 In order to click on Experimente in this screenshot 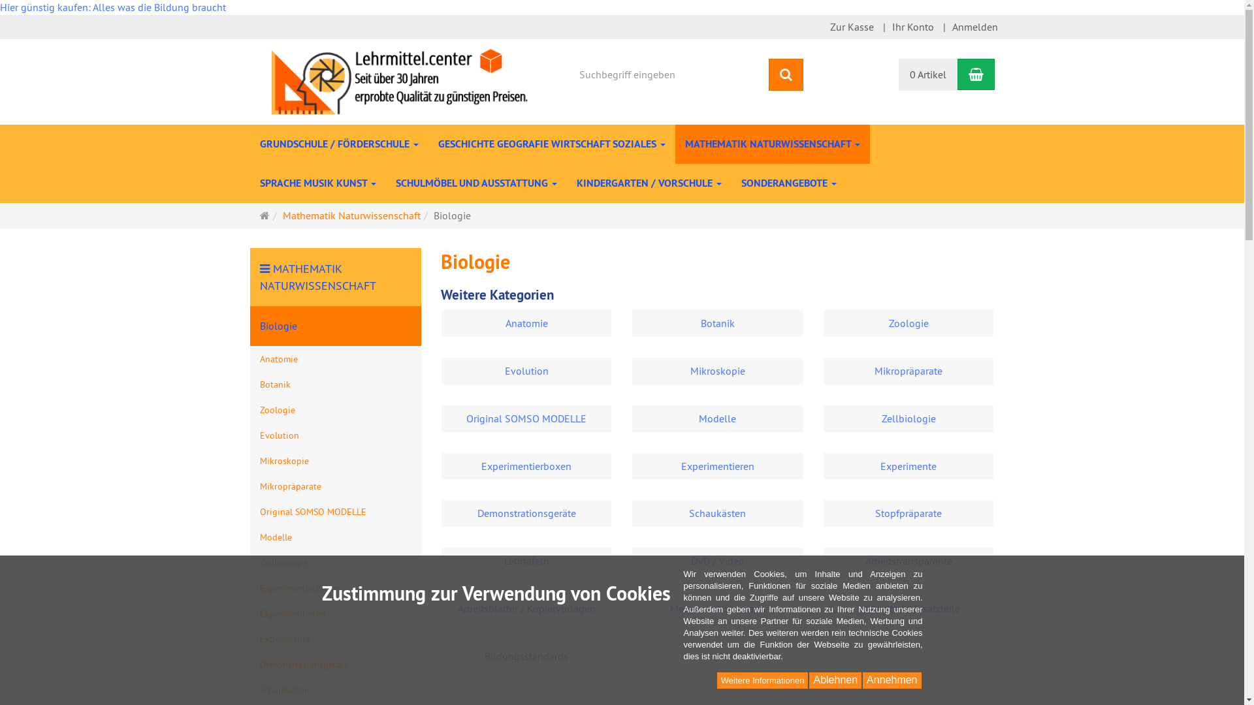, I will do `click(908, 466)`.